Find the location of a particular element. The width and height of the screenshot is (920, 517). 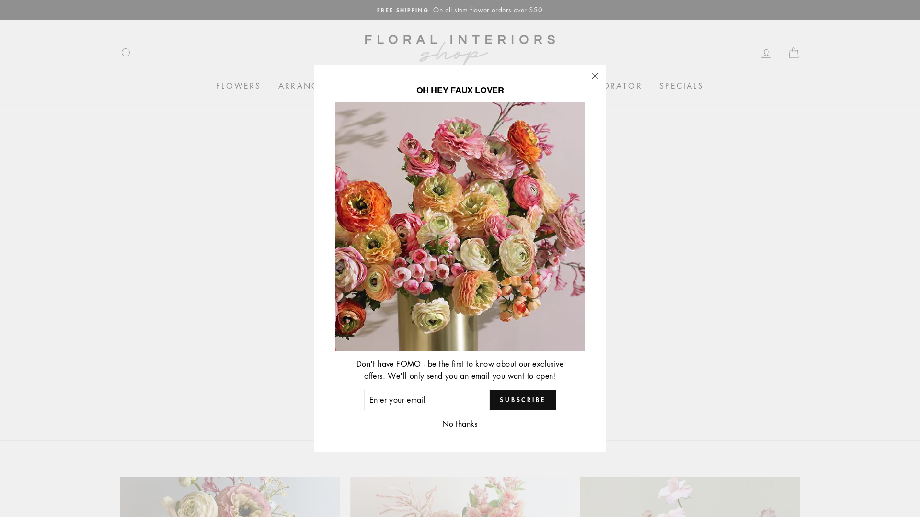

Skip to content is located at coordinates (0, 0).